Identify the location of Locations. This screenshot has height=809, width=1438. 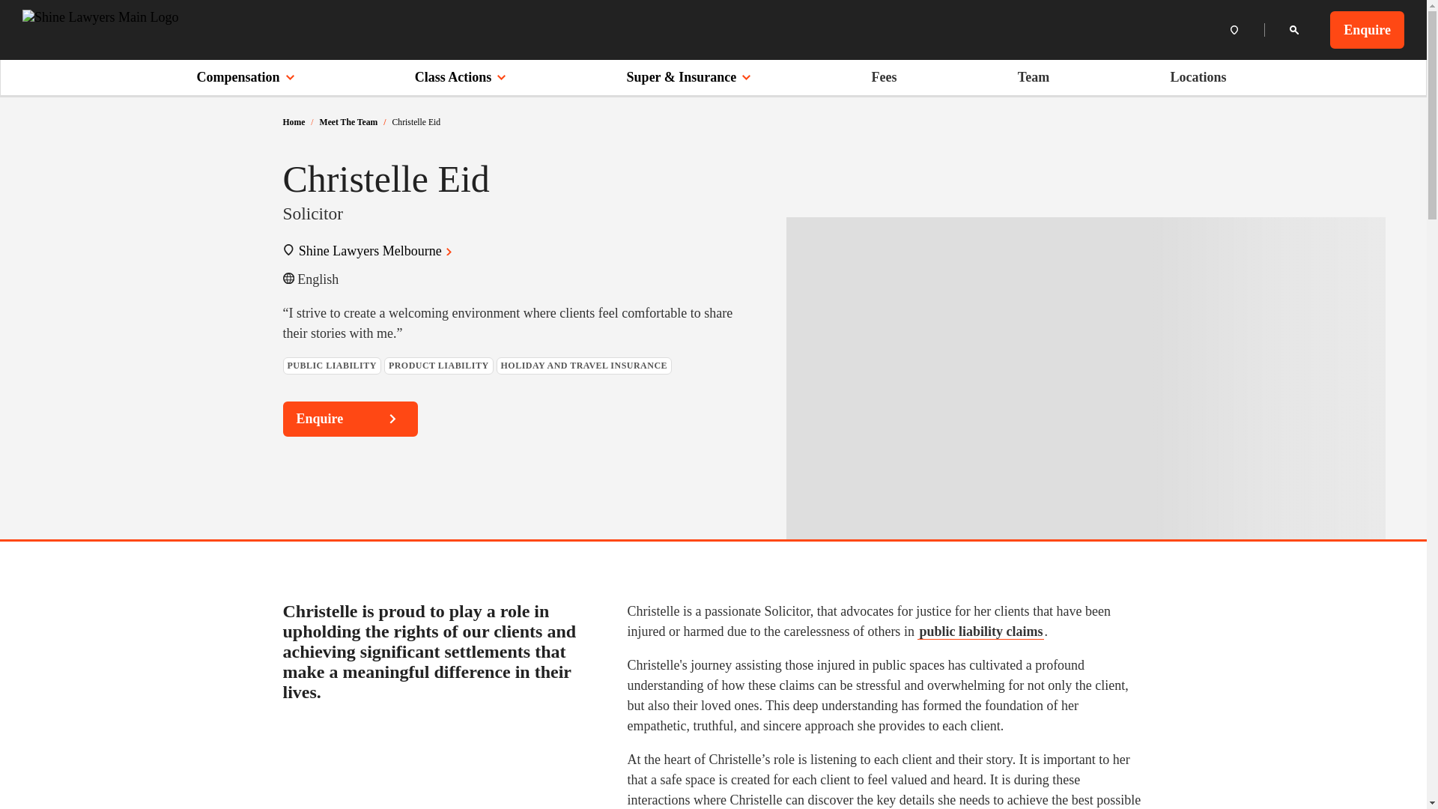
(1198, 76).